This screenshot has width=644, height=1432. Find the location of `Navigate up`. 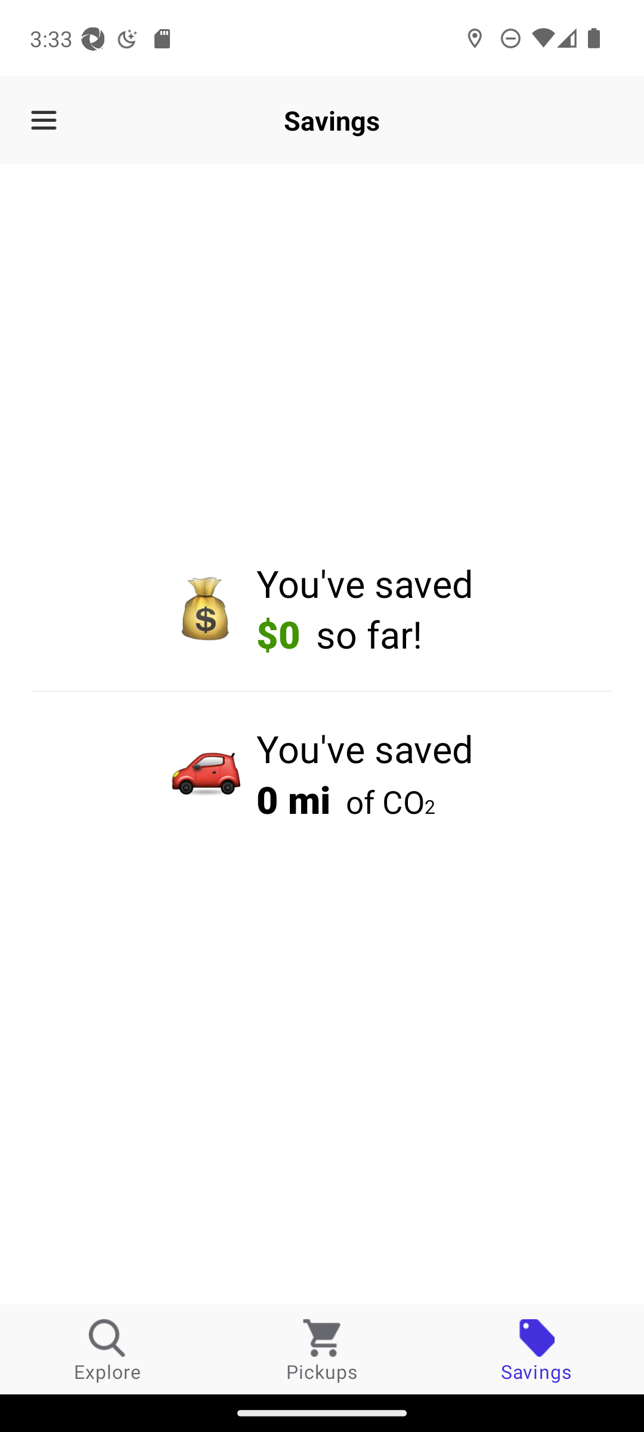

Navigate up is located at coordinates (44, 121).